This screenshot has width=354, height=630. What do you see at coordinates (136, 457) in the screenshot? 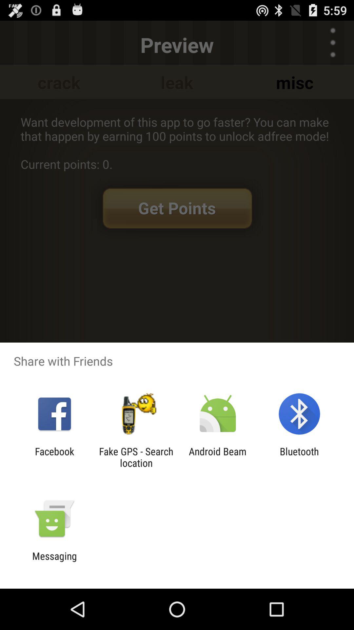
I see `scroll to the fake gps search app` at bounding box center [136, 457].